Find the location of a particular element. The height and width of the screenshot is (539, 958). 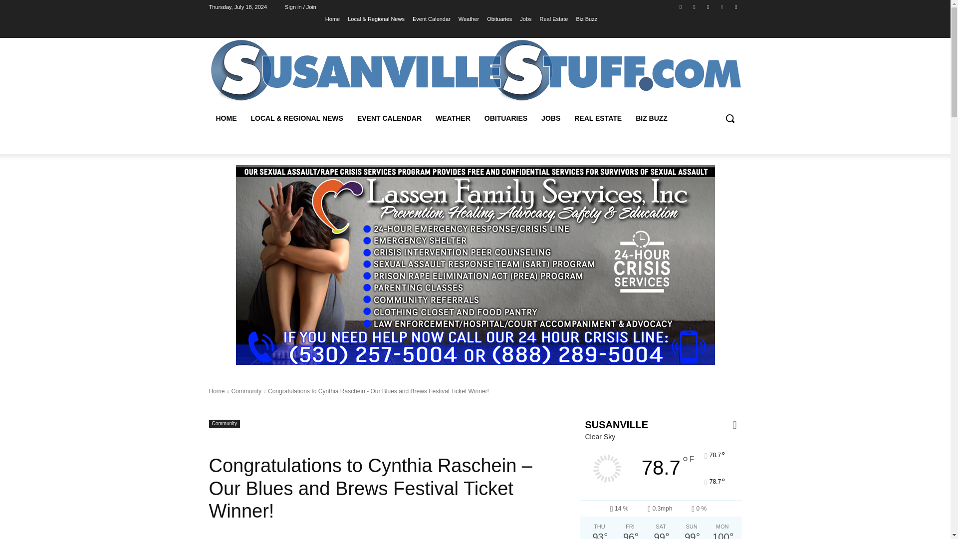

Home is located at coordinates (332, 18).